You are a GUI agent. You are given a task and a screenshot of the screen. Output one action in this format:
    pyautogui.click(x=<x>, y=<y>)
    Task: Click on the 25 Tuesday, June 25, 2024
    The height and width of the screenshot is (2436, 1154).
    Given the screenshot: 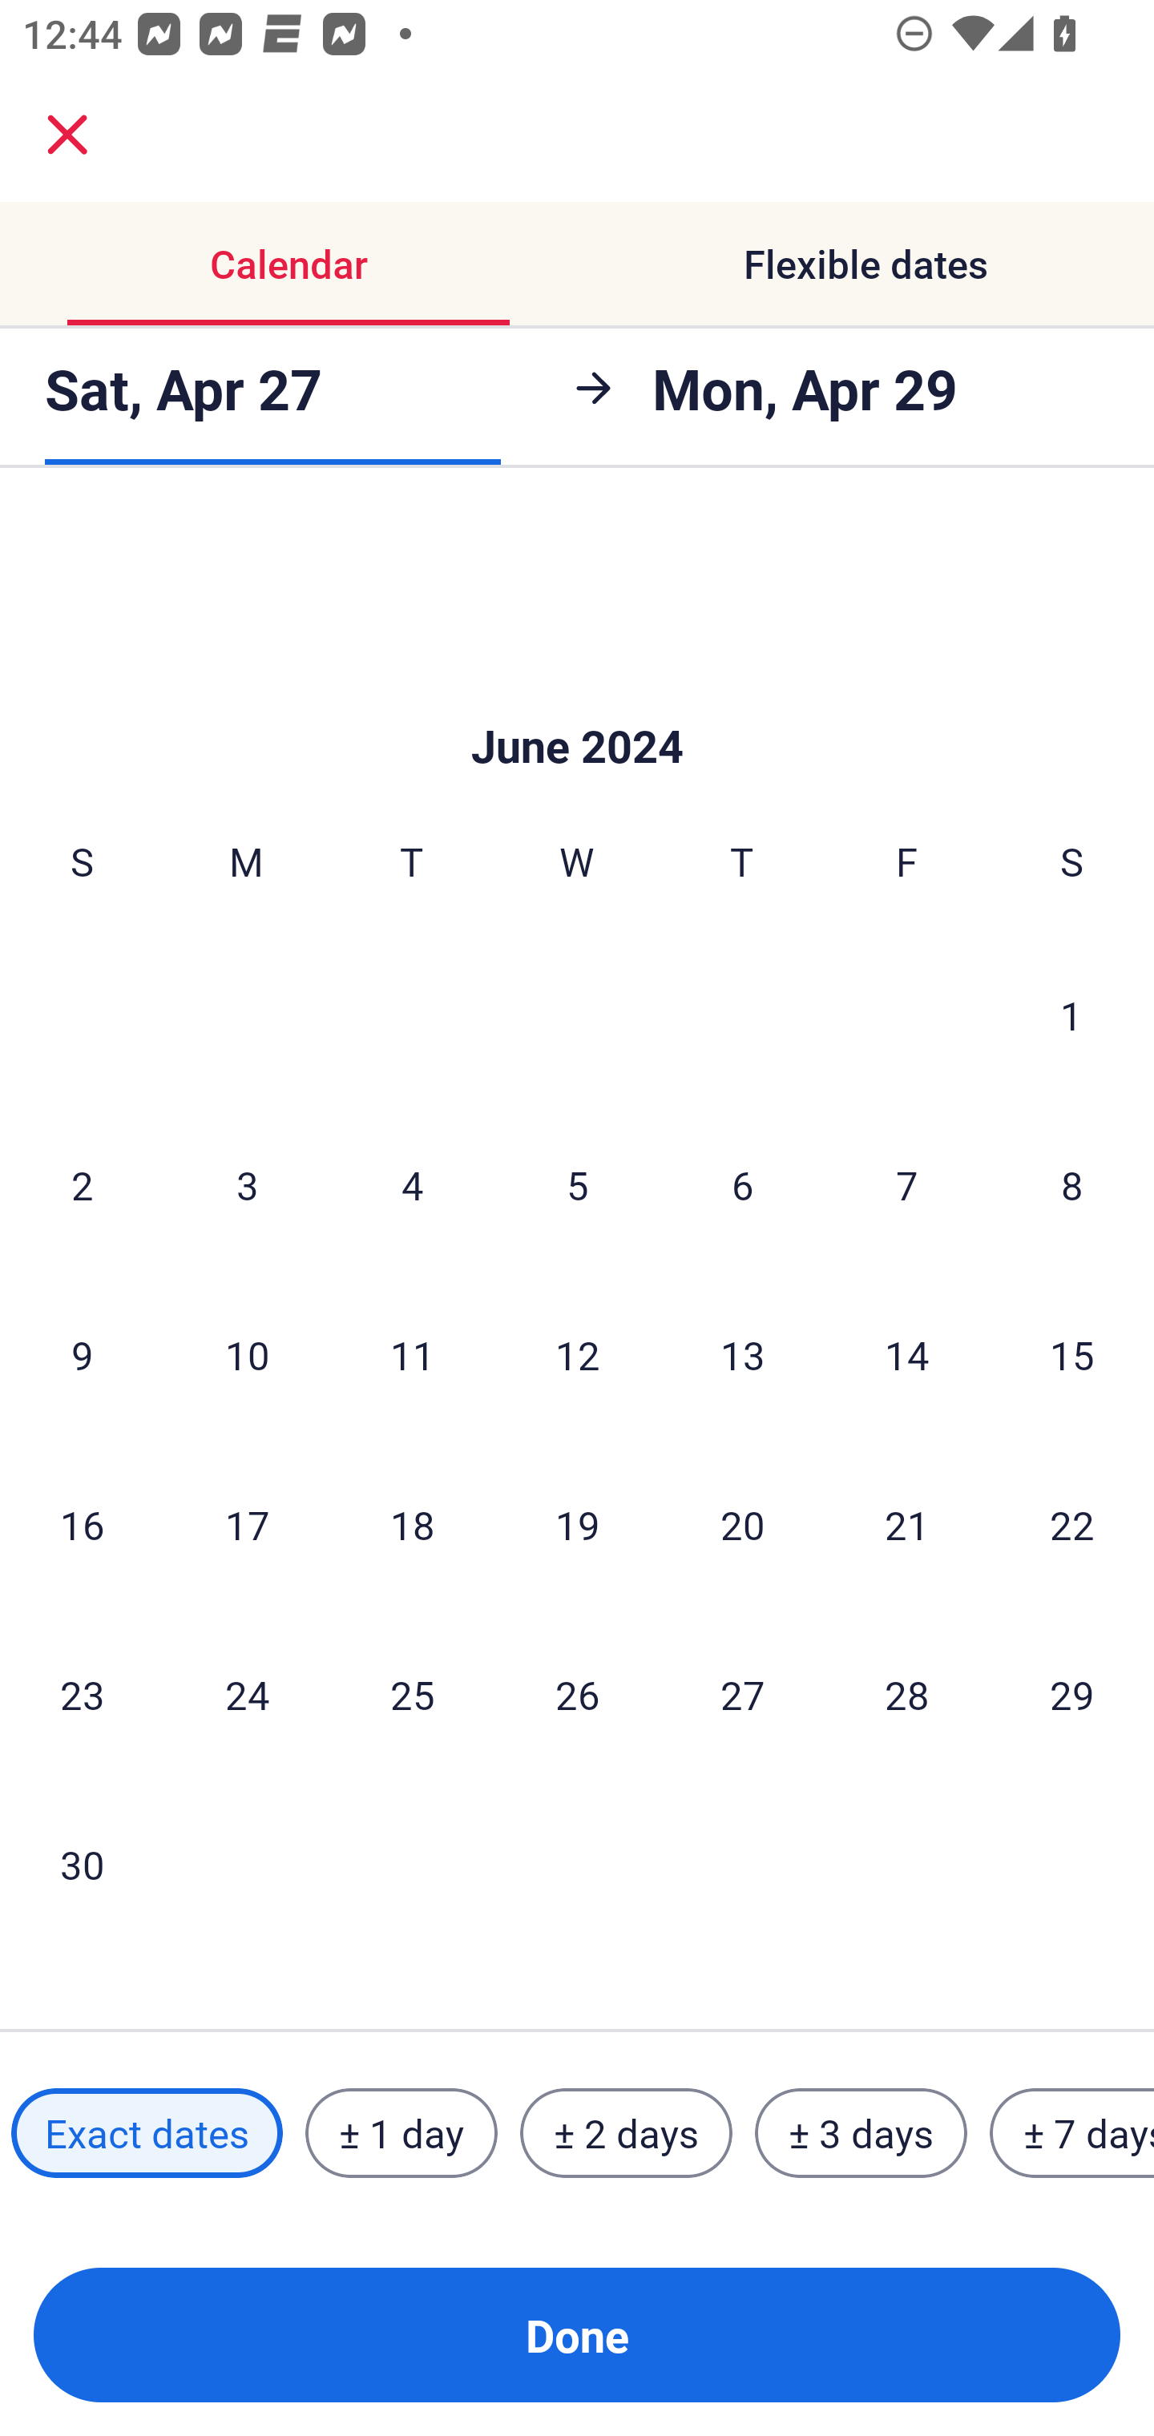 What is the action you would take?
    pyautogui.click(x=412, y=1694)
    